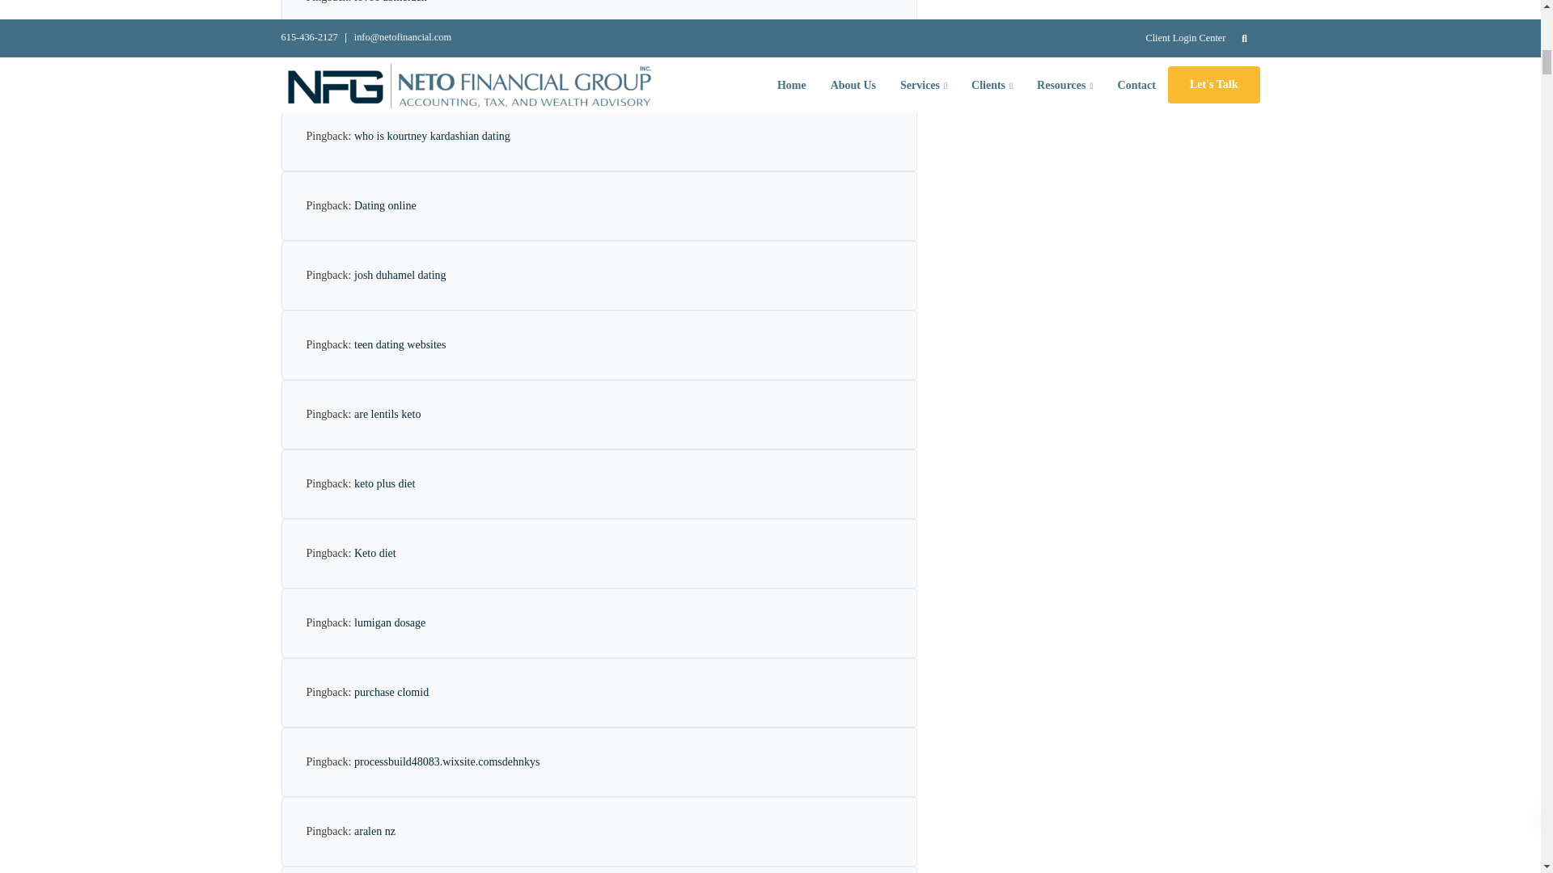 This screenshot has width=1553, height=873. Describe the element at coordinates (387, 414) in the screenshot. I see `are lentils keto` at that location.